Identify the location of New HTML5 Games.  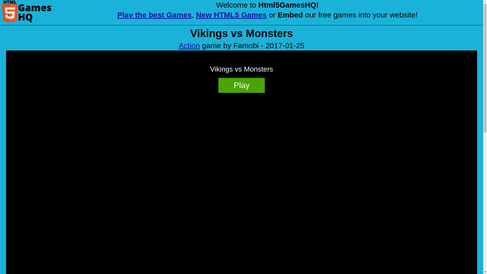
(231, 15).